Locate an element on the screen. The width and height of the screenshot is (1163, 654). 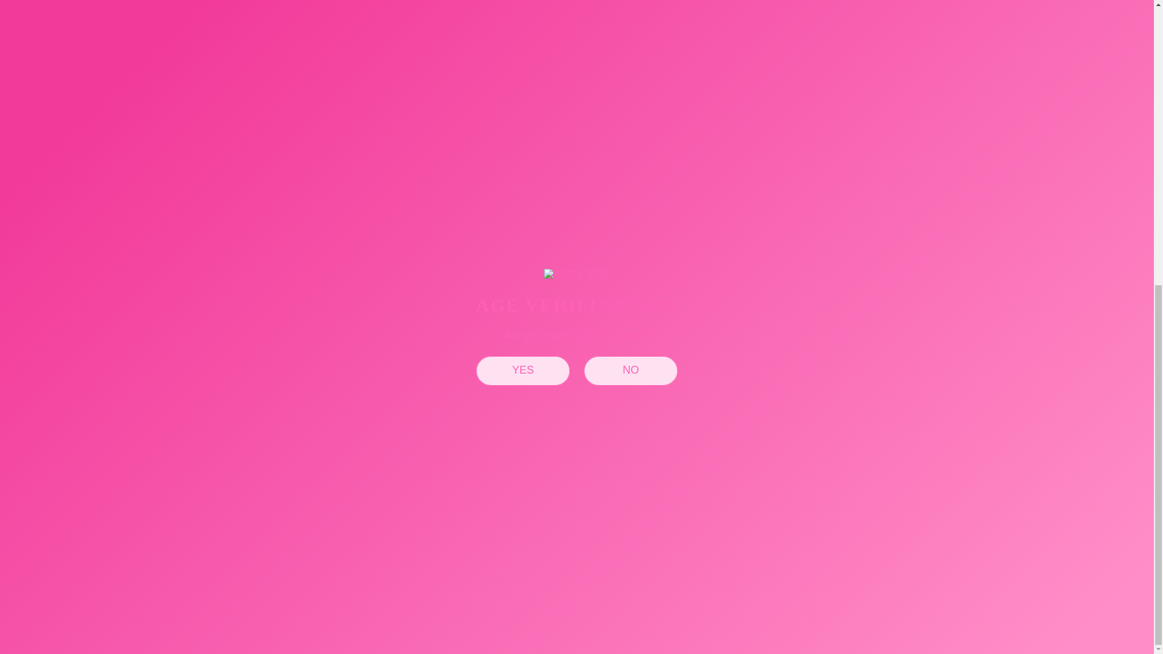
WHEN WILL MY ORDER SHIP? is located at coordinates (576, 174).